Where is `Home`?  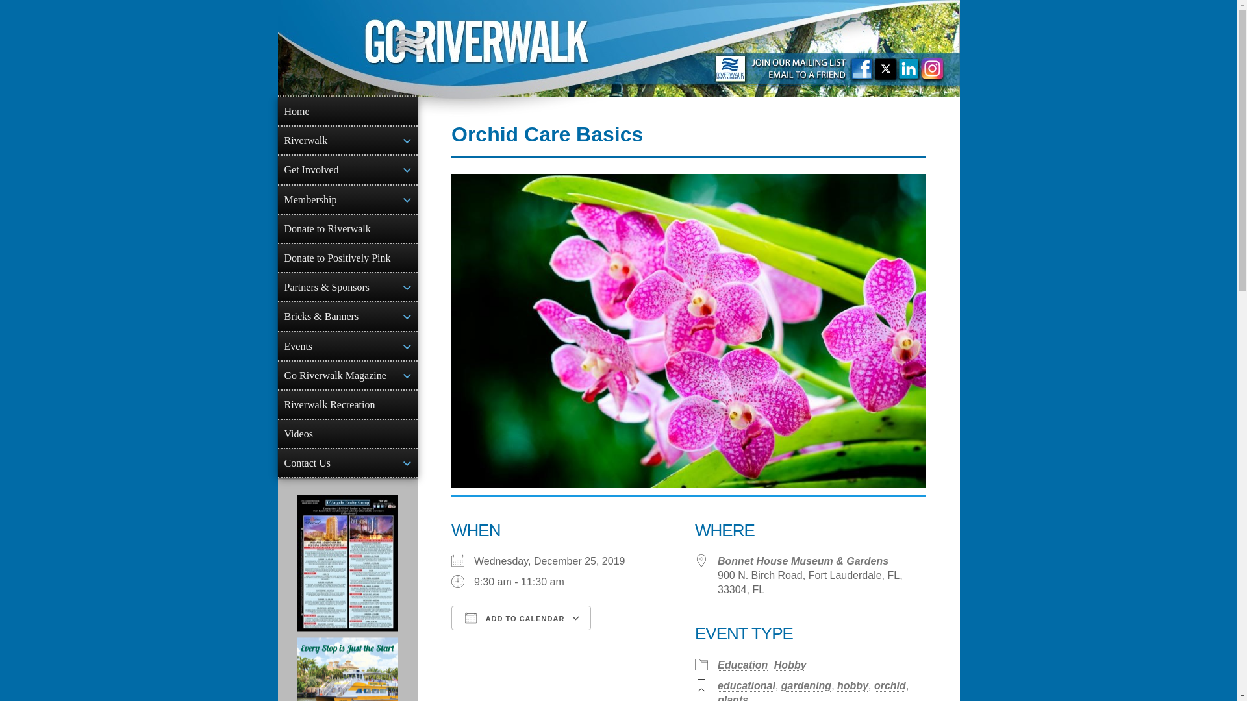 Home is located at coordinates (348, 112).